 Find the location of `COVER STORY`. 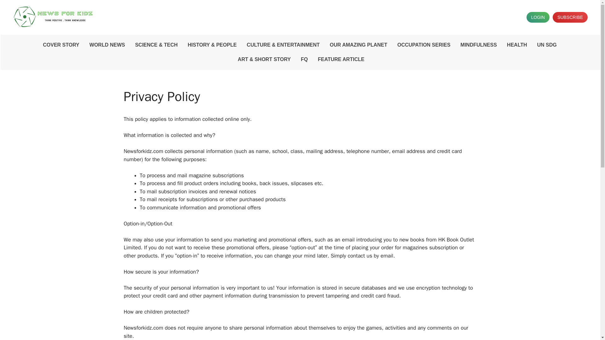

COVER STORY is located at coordinates (61, 45).